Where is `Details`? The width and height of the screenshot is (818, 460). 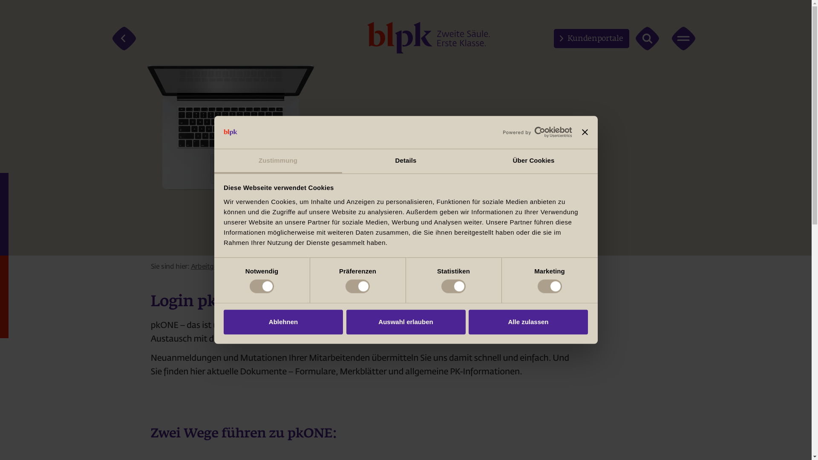 Details is located at coordinates (406, 161).